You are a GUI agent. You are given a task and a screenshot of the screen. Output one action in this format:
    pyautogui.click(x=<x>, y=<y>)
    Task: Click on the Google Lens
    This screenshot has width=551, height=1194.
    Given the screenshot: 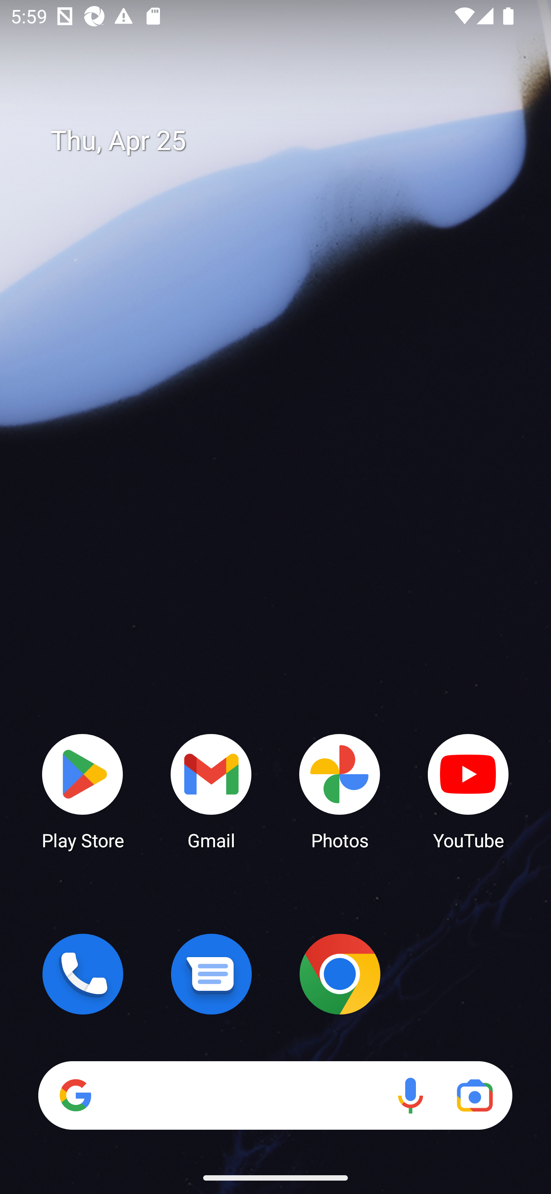 What is the action you would take?
    pyautogui.click(x=474, y=1095)
    